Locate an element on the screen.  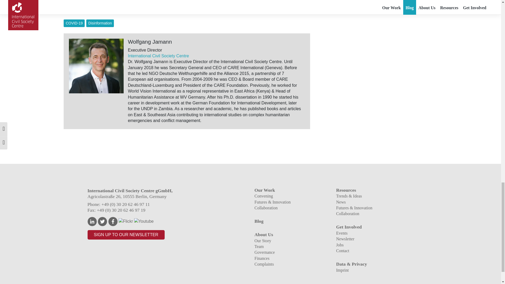
Disinformation is located at coordinates (100, 23).